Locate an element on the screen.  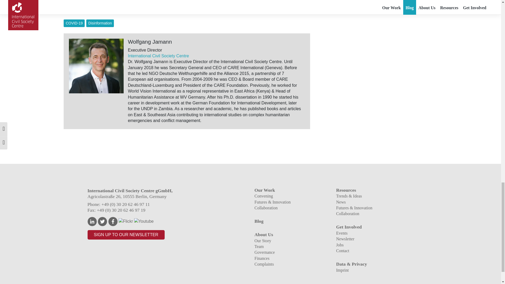
Disinformation is located at coordinates (100, 23).